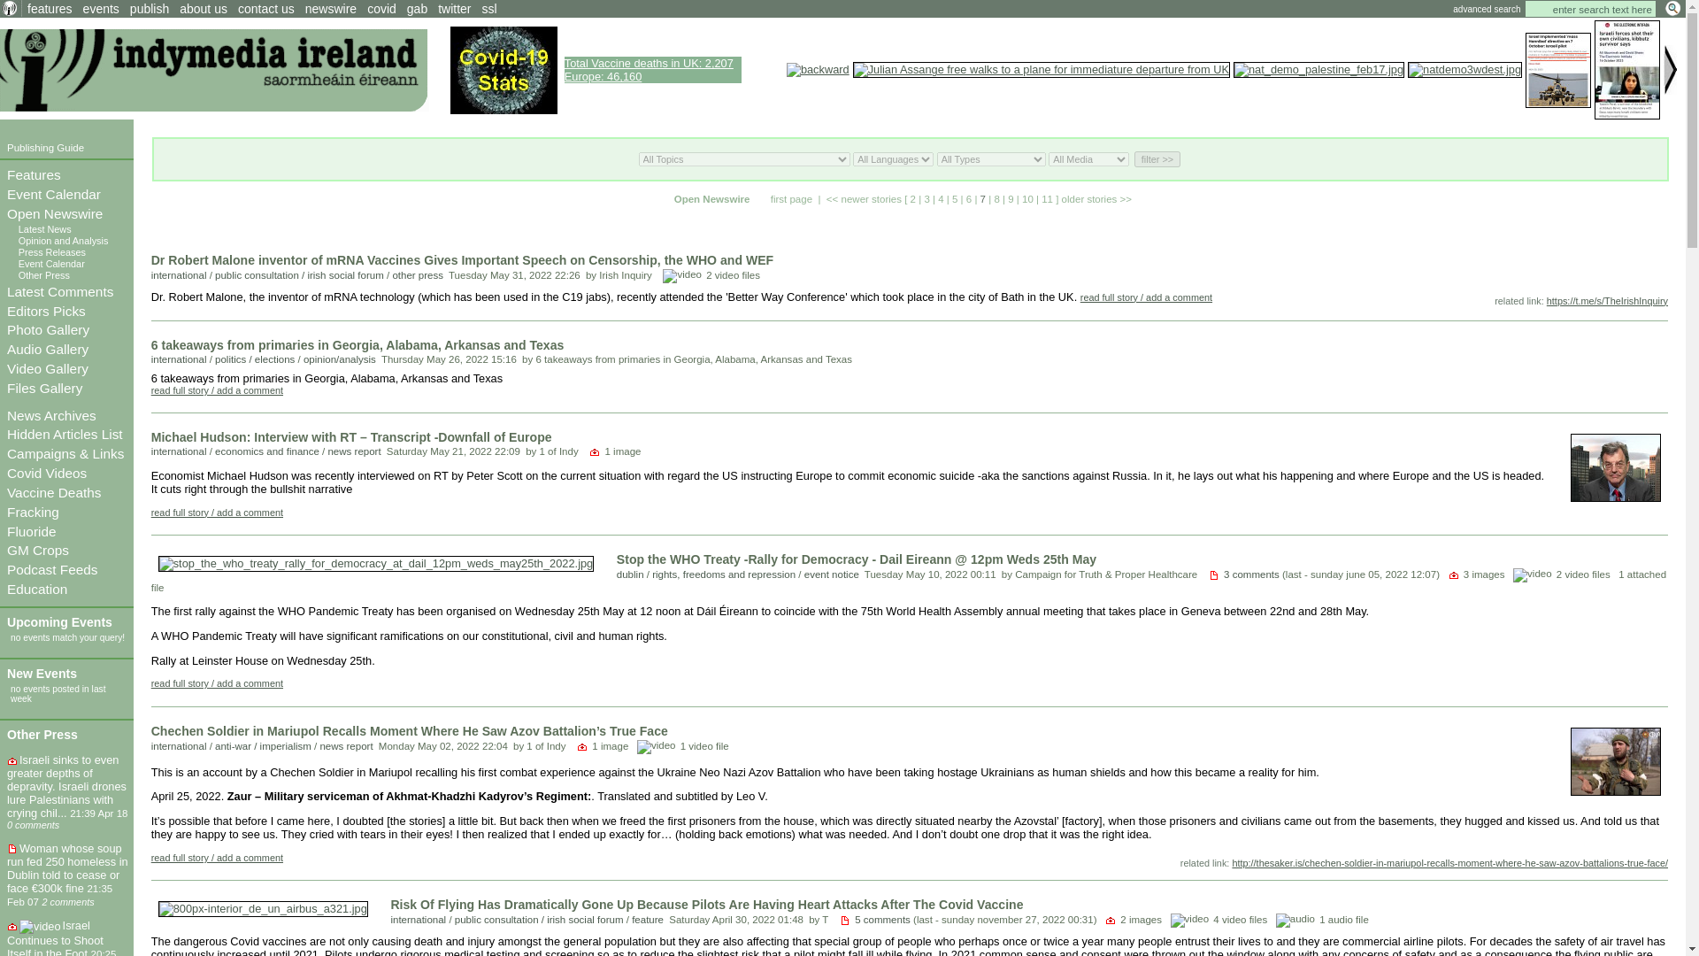 This screenshot has height=956, width=1699. What do you see at coordinates (47, 368) in the screenshot?
I see `Video Gallery` at bounding box center [47, 368].